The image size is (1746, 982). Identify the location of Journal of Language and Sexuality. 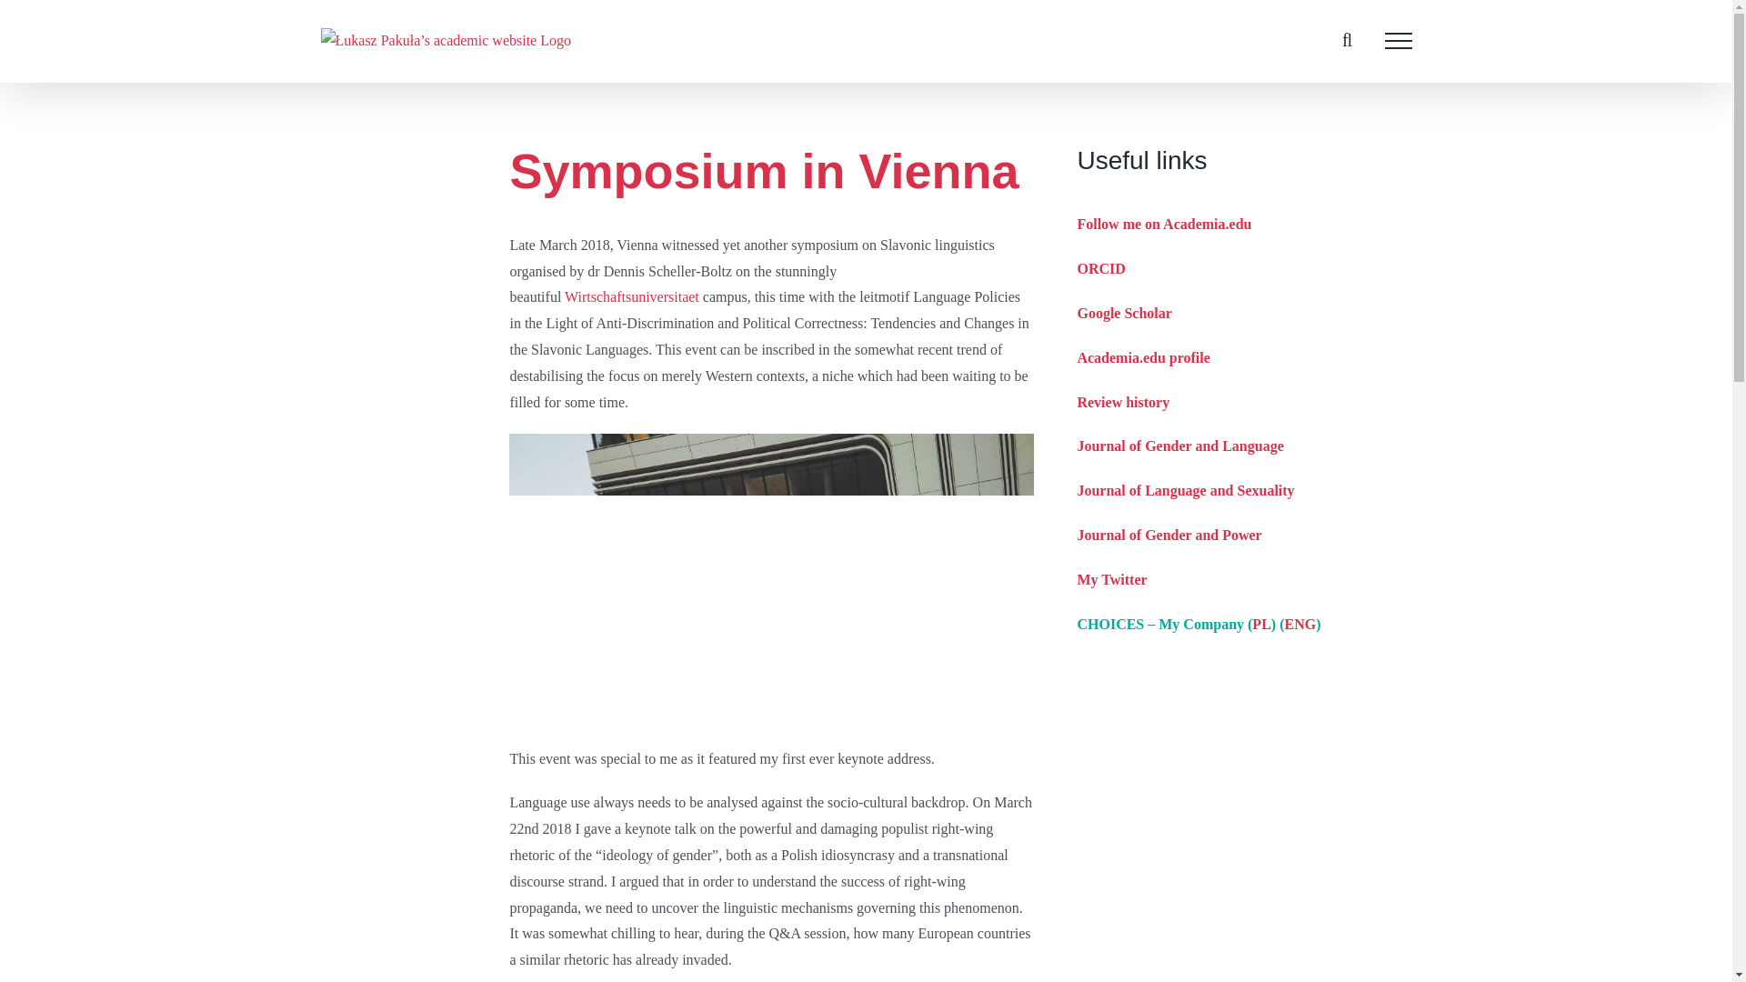
(1185, 490).